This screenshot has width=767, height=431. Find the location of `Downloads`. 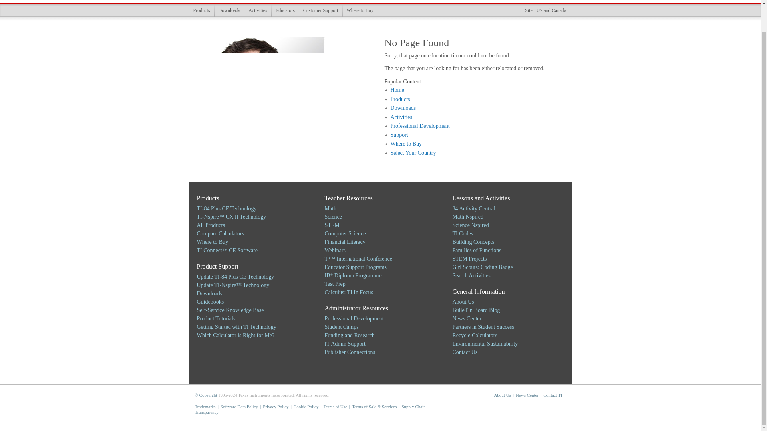

Downloads is located at coordinates (229, 10).